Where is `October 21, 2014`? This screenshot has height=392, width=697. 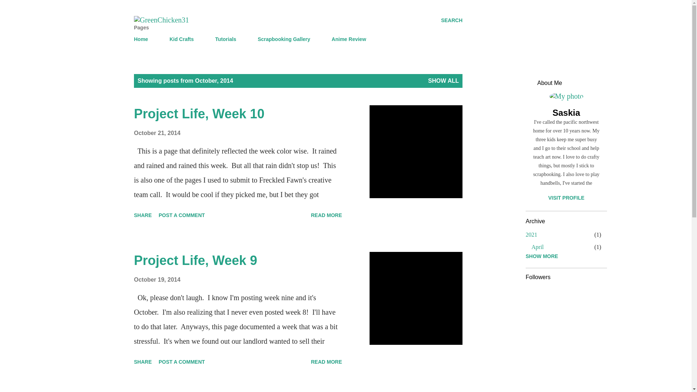 October 21, 2014 is located at coordinates (157, 133).